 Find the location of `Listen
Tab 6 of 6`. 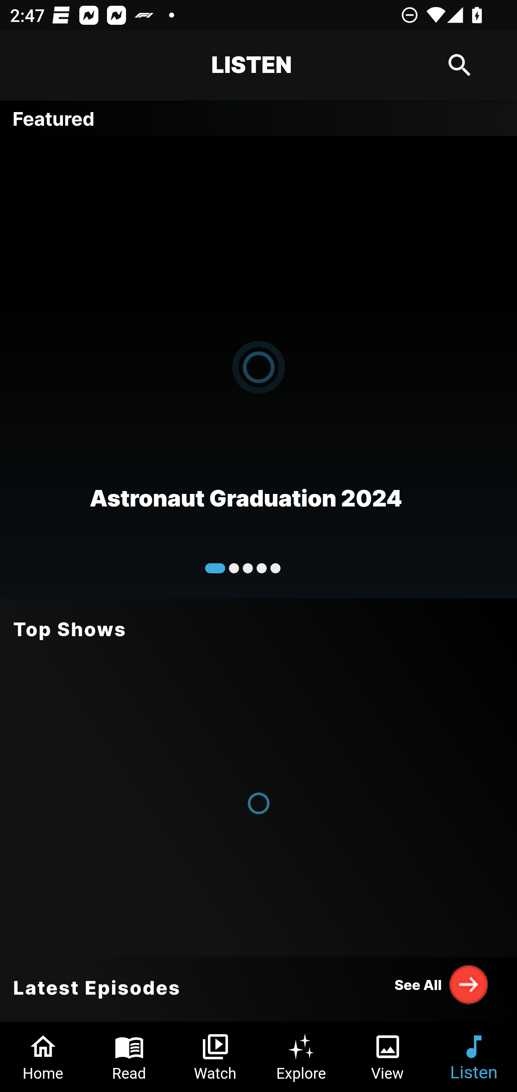

Listen
Tab 6 of 6 is located at coordinates (474, 1057).